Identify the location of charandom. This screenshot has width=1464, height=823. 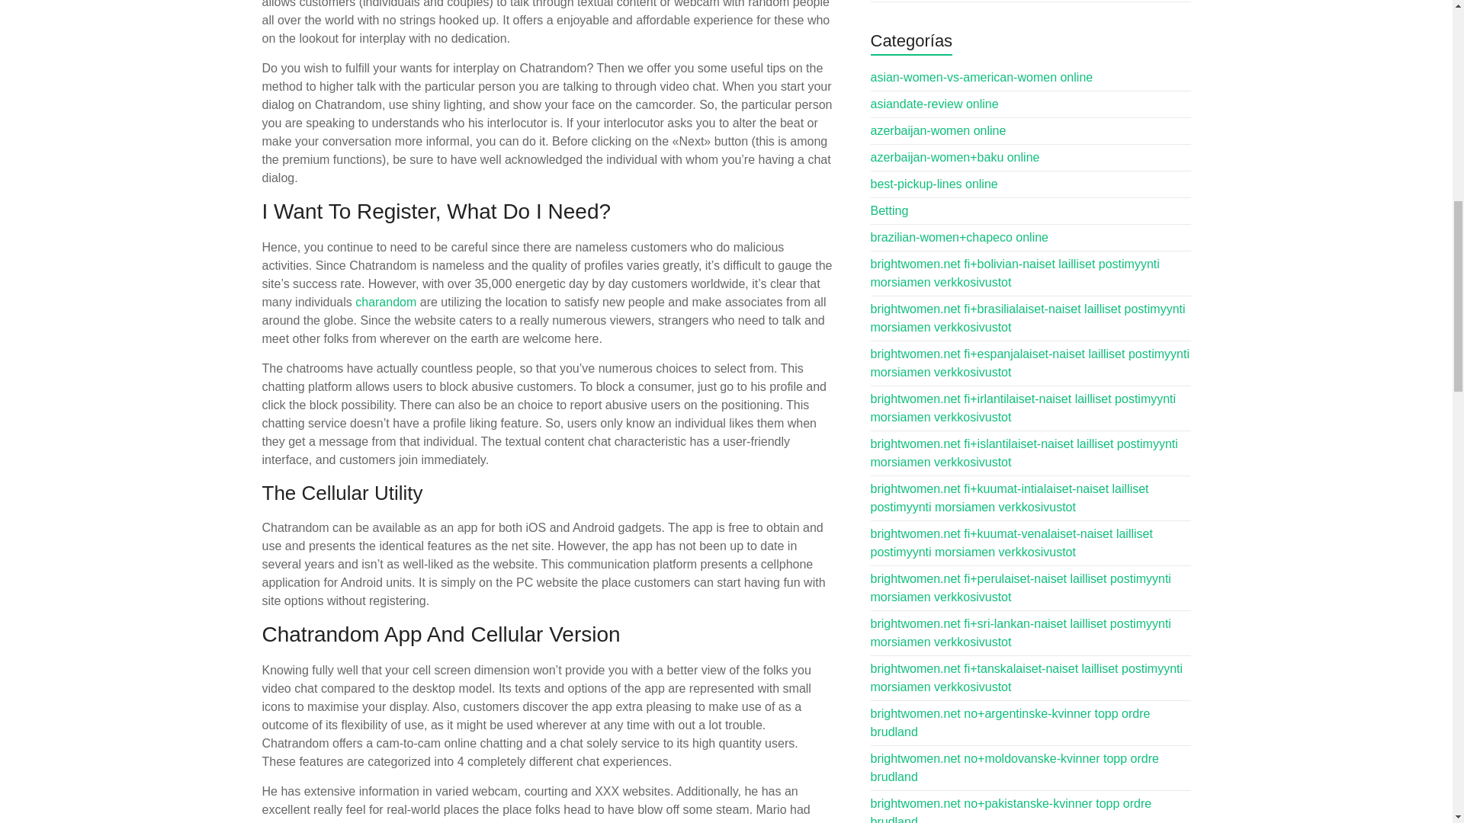
(386, 302).